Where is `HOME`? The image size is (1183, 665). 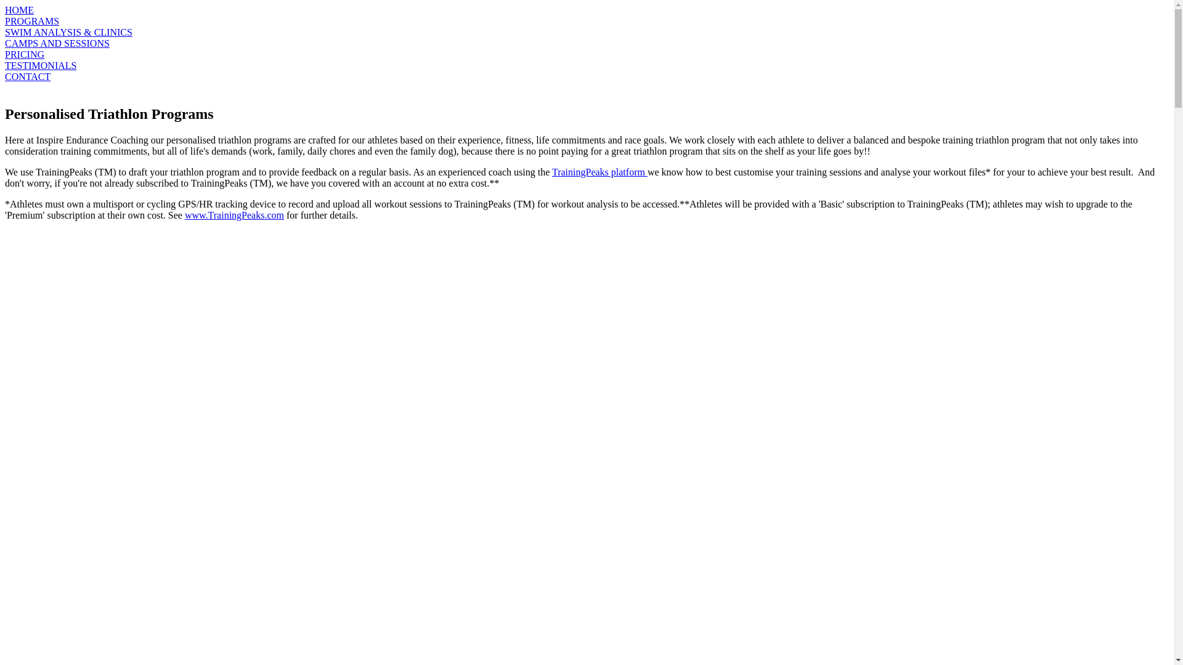 HOME is located at coordinates (587, 10).